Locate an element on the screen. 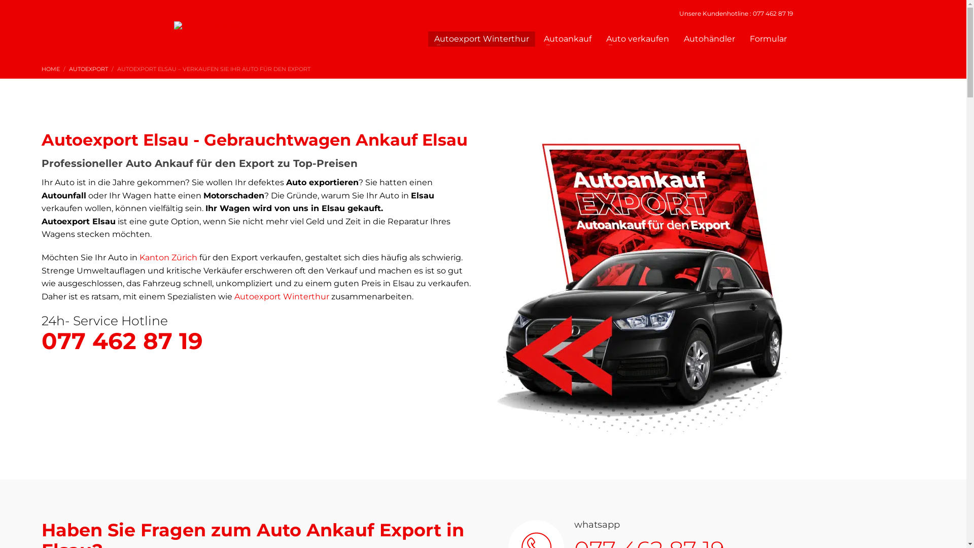 This screenshot has height=548, width=974. Autoexport Elsau is located at coordinates (816, 145).